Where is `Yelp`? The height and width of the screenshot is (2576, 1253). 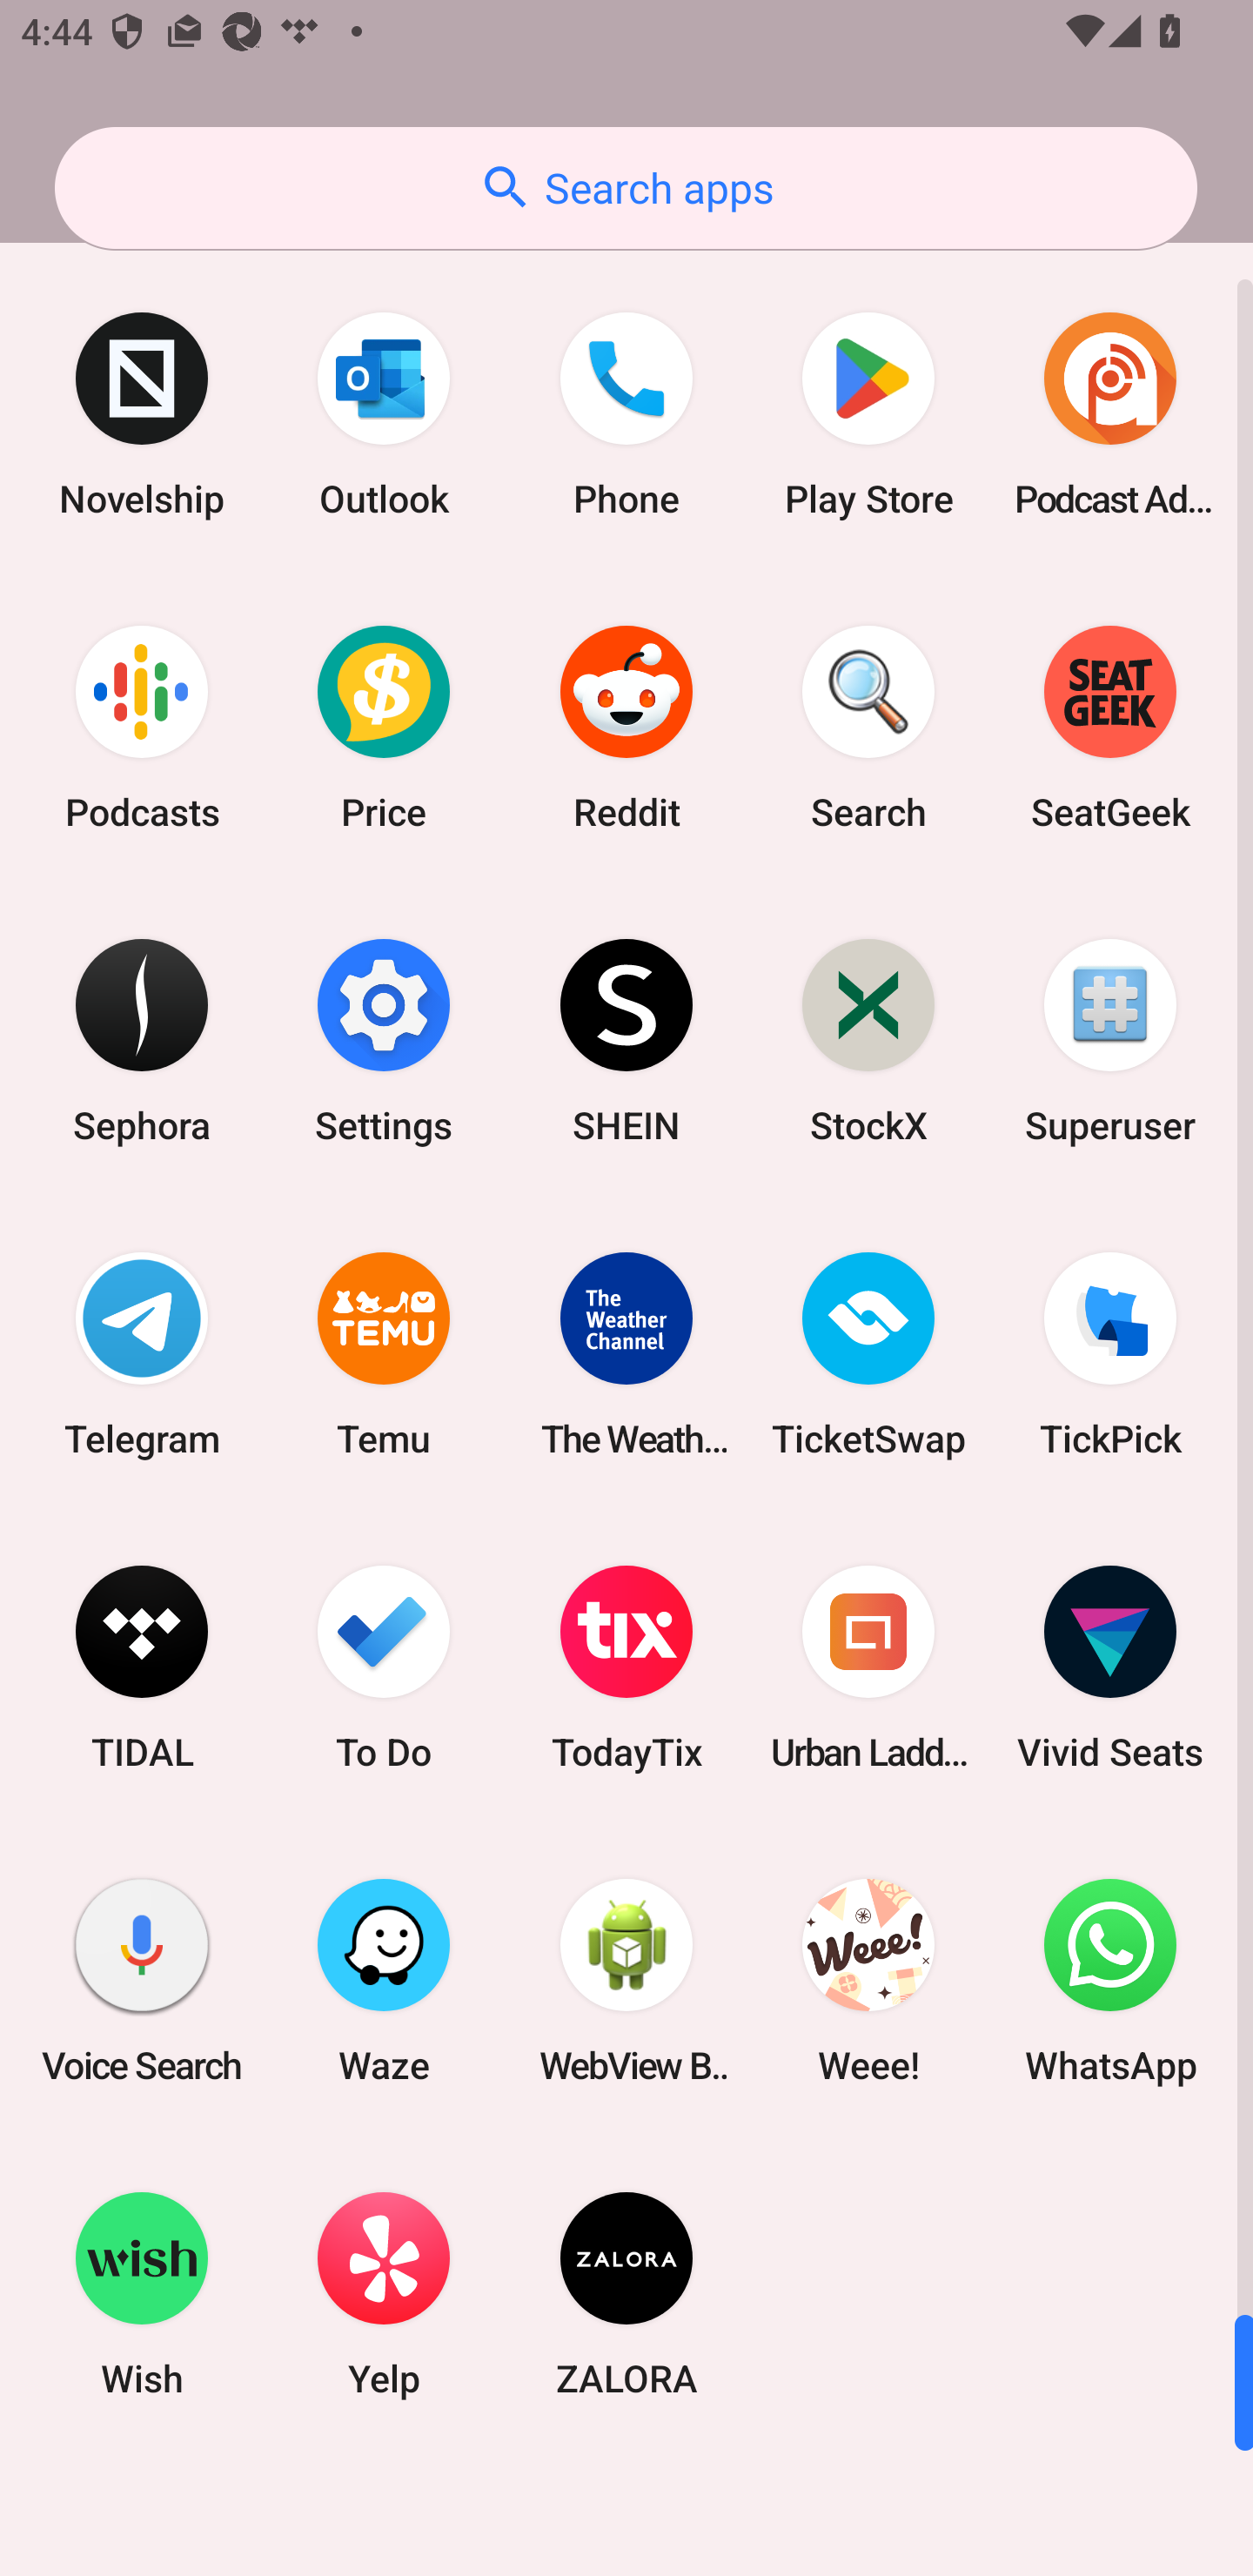
Yelp is located at coordinates (384, 2293).